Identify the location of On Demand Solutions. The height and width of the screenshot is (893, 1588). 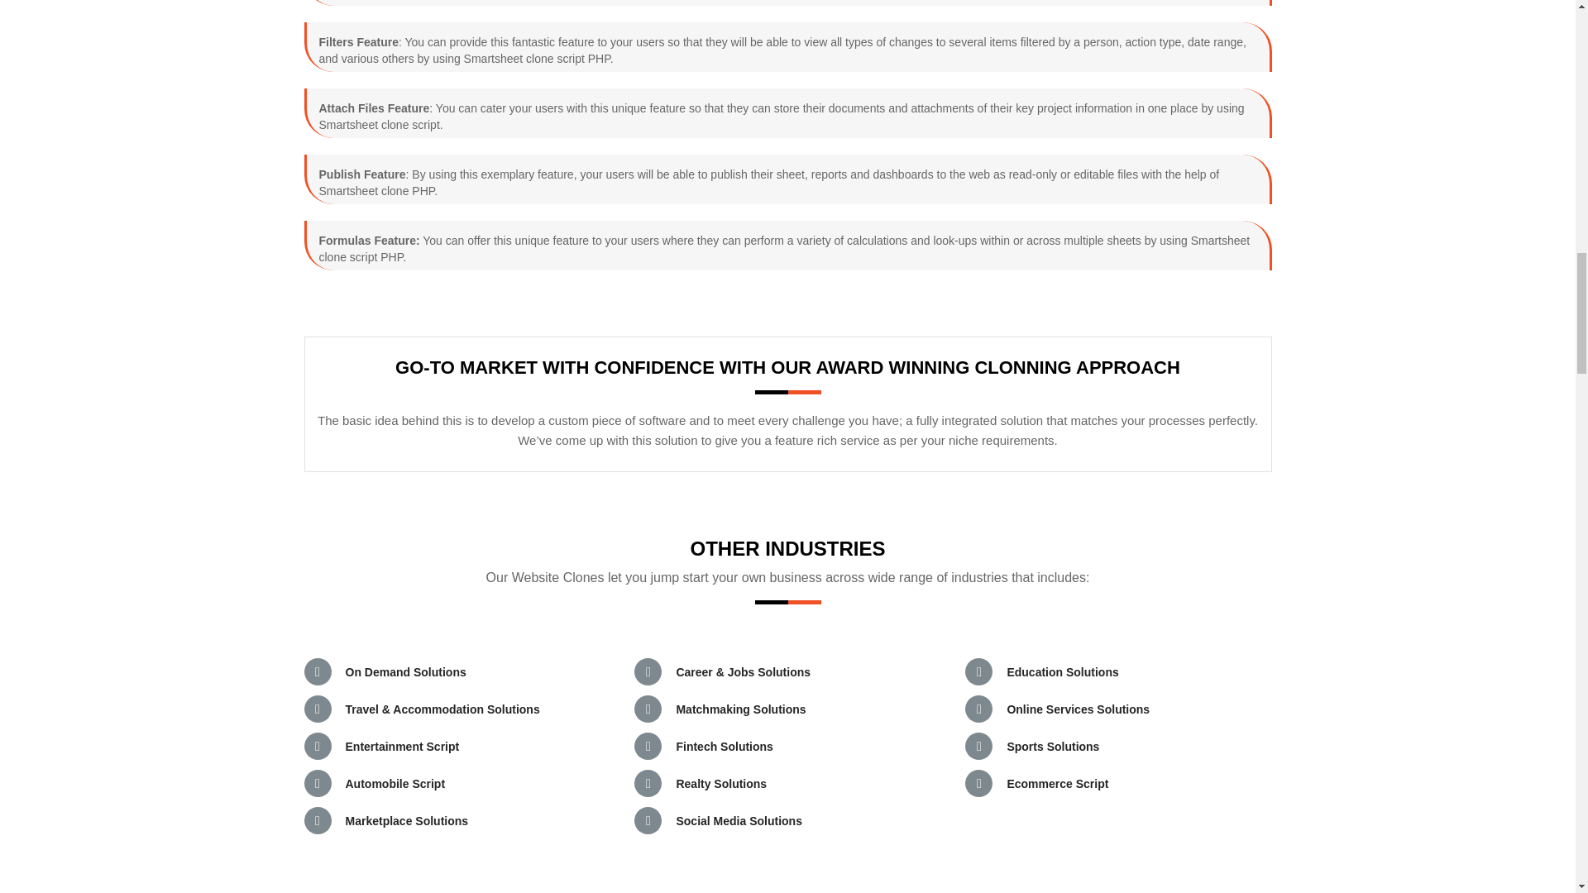
(406, 671).